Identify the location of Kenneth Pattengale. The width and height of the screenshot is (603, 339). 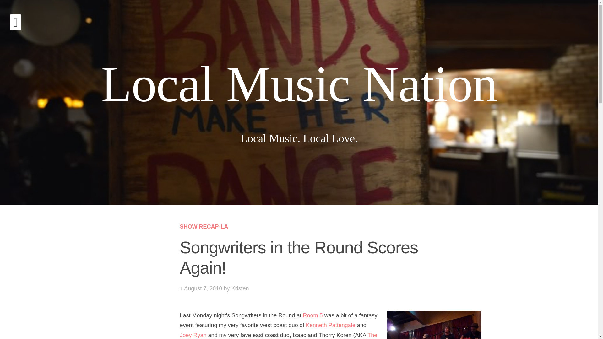
(330, 325).